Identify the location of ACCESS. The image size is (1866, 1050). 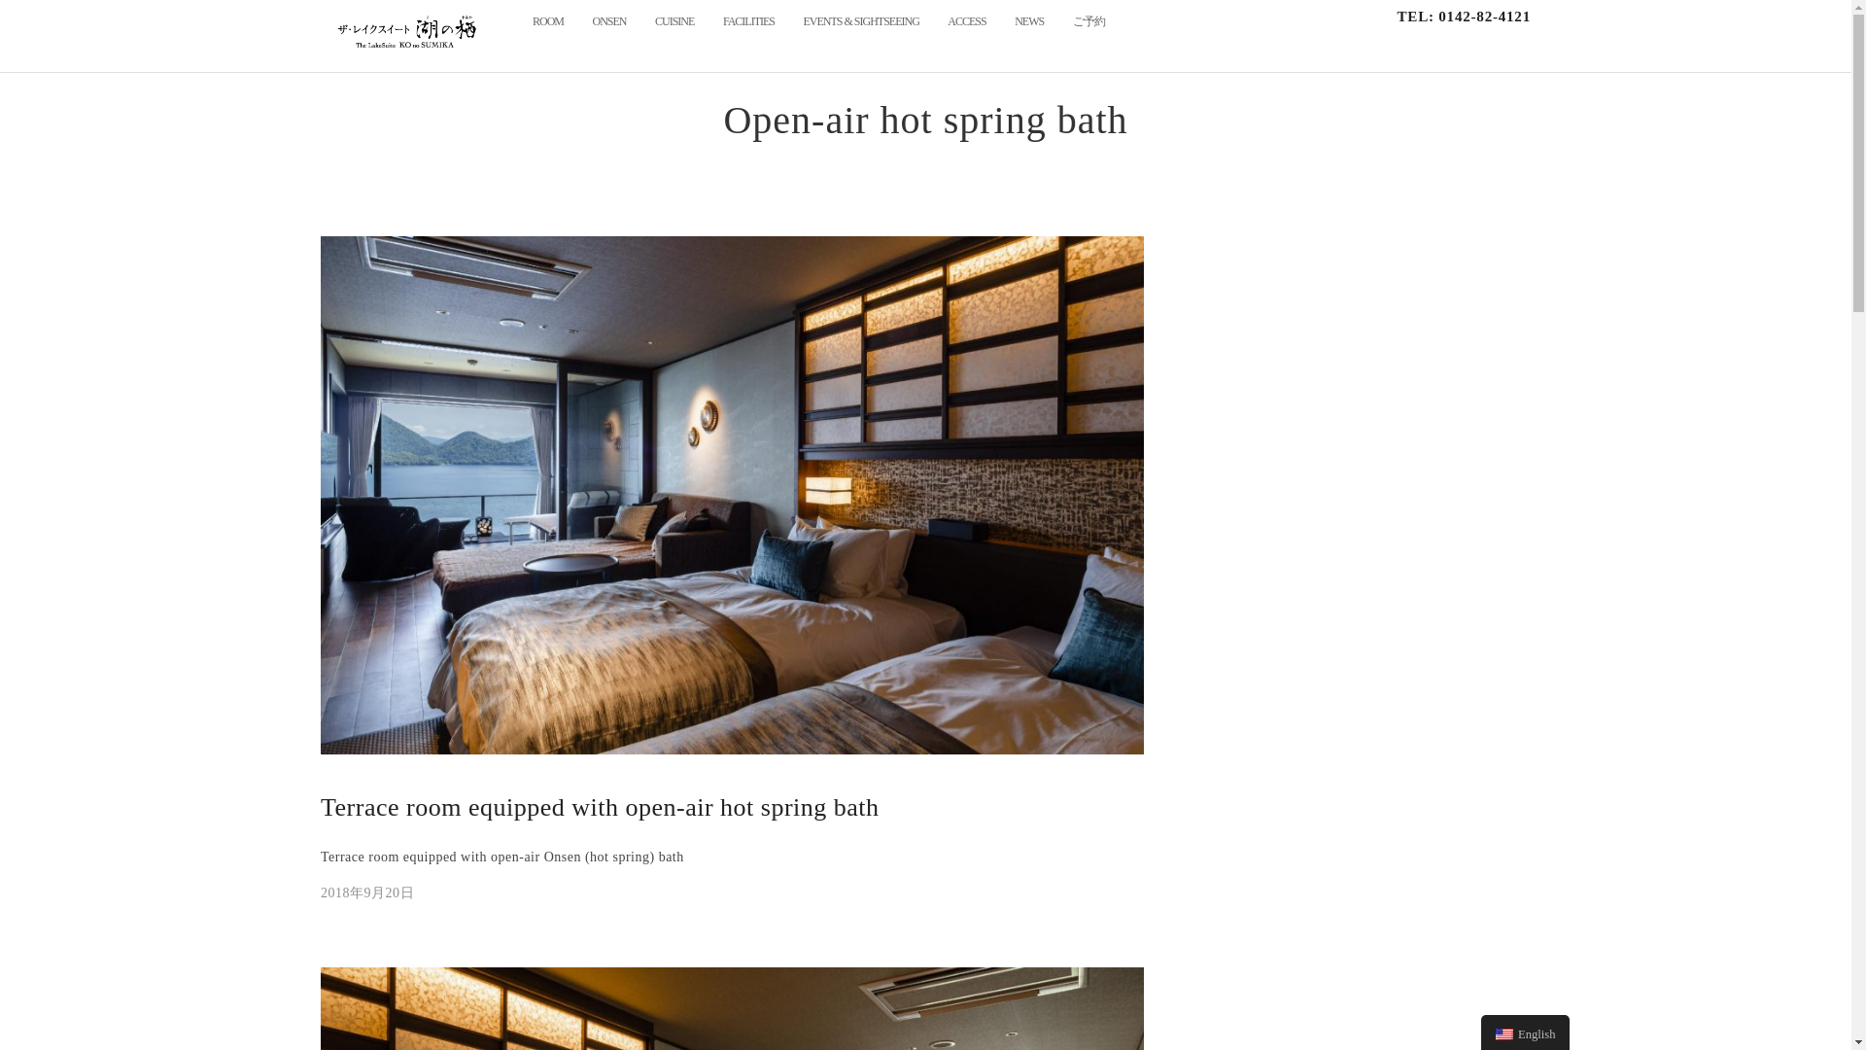
(966, 21).